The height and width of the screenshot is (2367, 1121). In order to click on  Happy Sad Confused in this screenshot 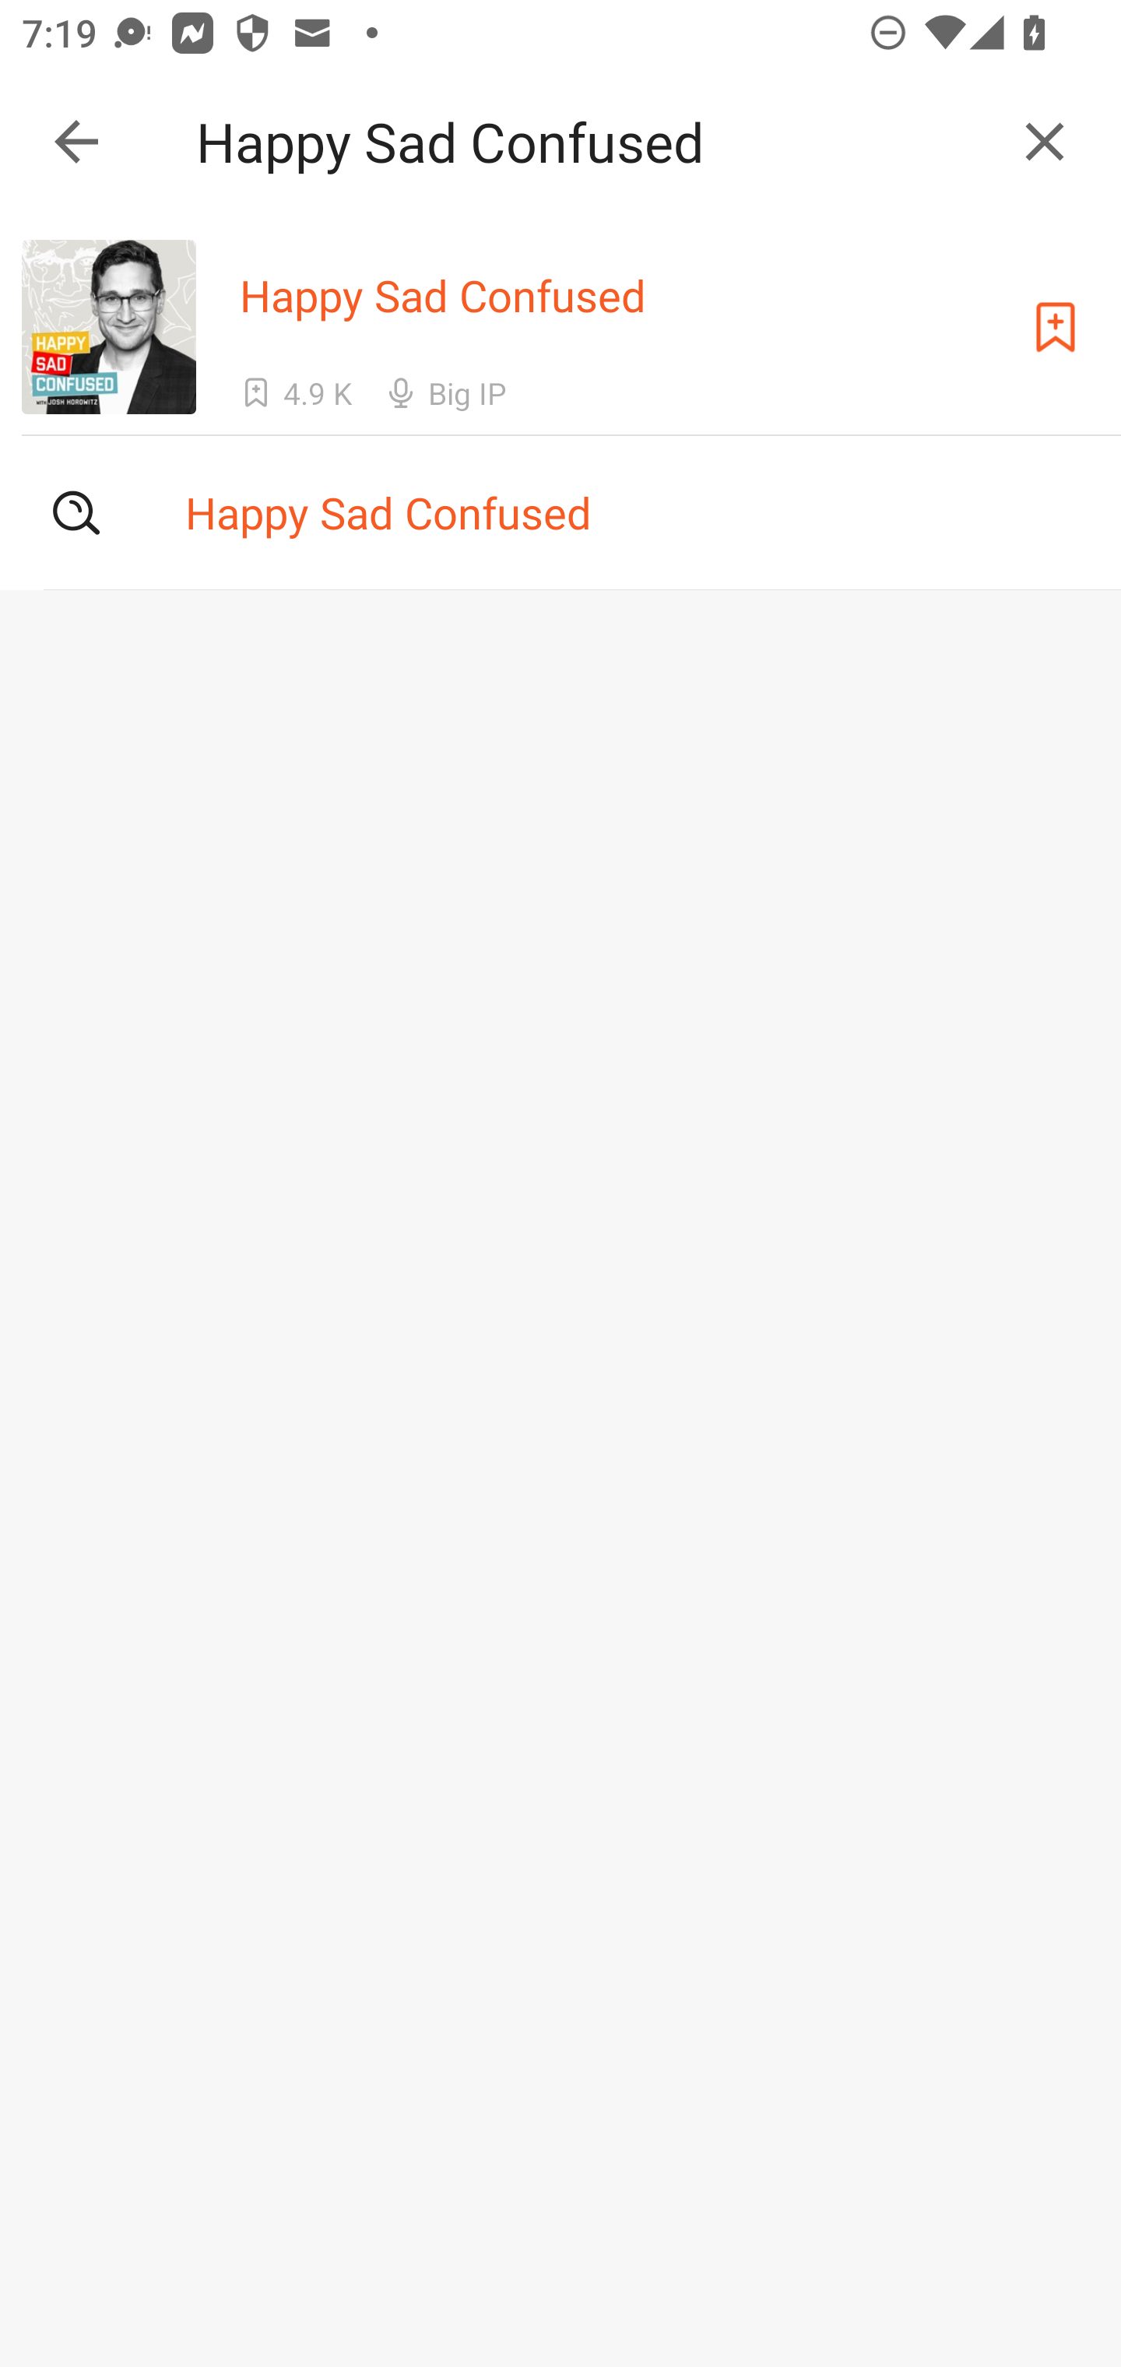, I will do `click(560, 512)`.